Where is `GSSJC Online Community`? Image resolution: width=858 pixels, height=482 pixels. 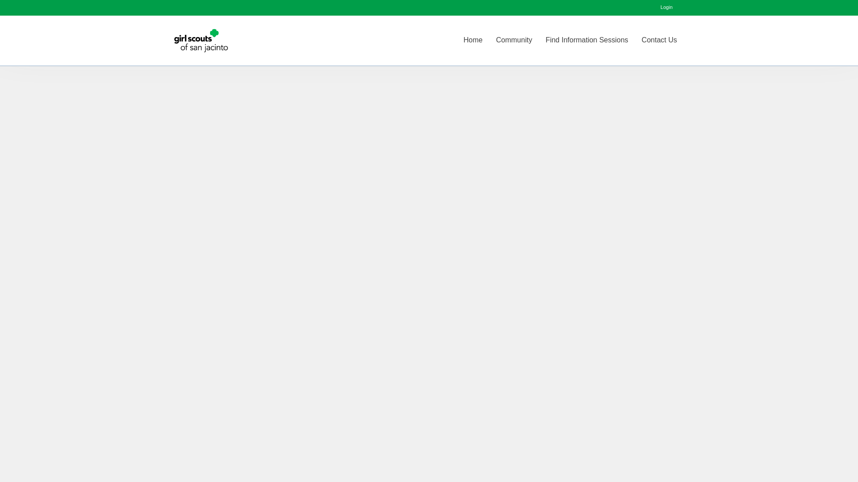 GSSJC Online Community is located at coordinates (201, 40).